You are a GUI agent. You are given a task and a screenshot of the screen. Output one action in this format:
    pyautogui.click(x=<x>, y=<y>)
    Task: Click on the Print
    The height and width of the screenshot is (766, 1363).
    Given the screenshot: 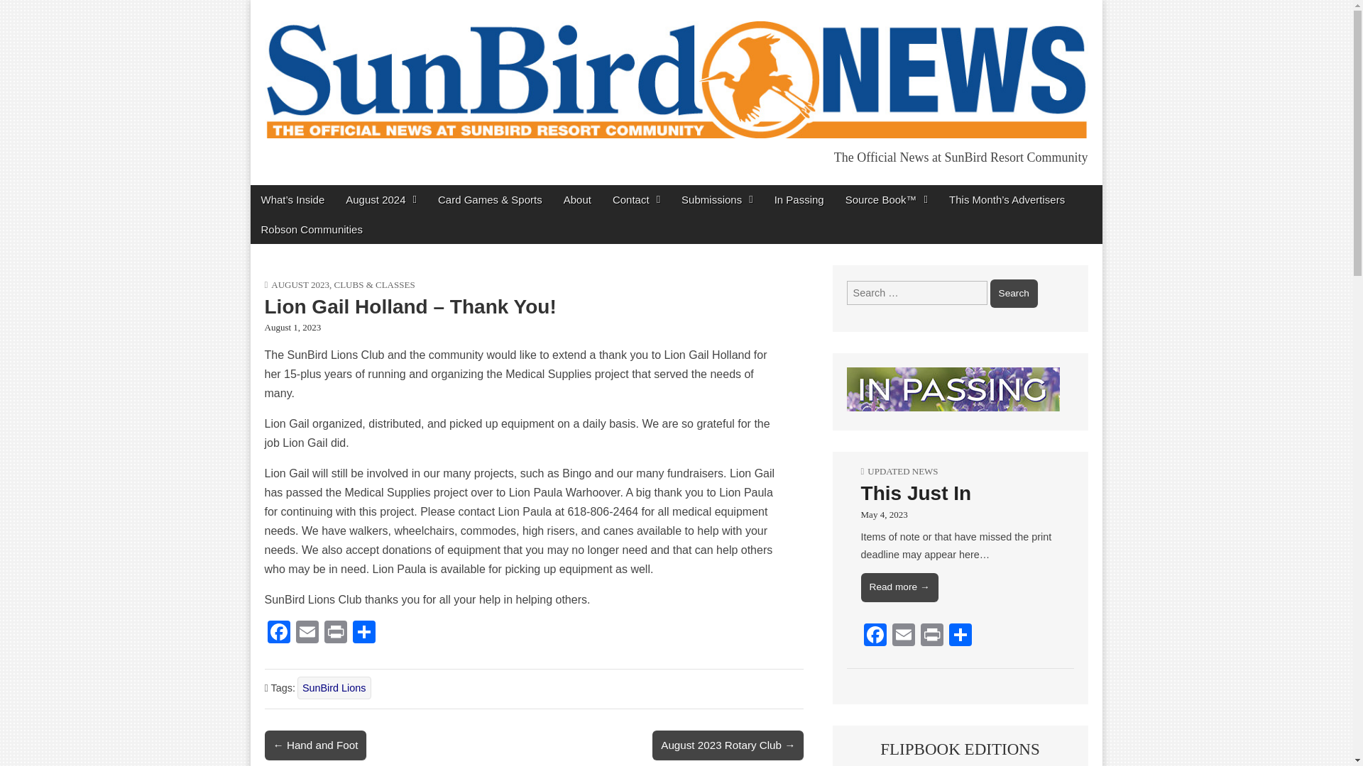 What is the action you would take?
    pyautogui.click(x=334, y=633)
    